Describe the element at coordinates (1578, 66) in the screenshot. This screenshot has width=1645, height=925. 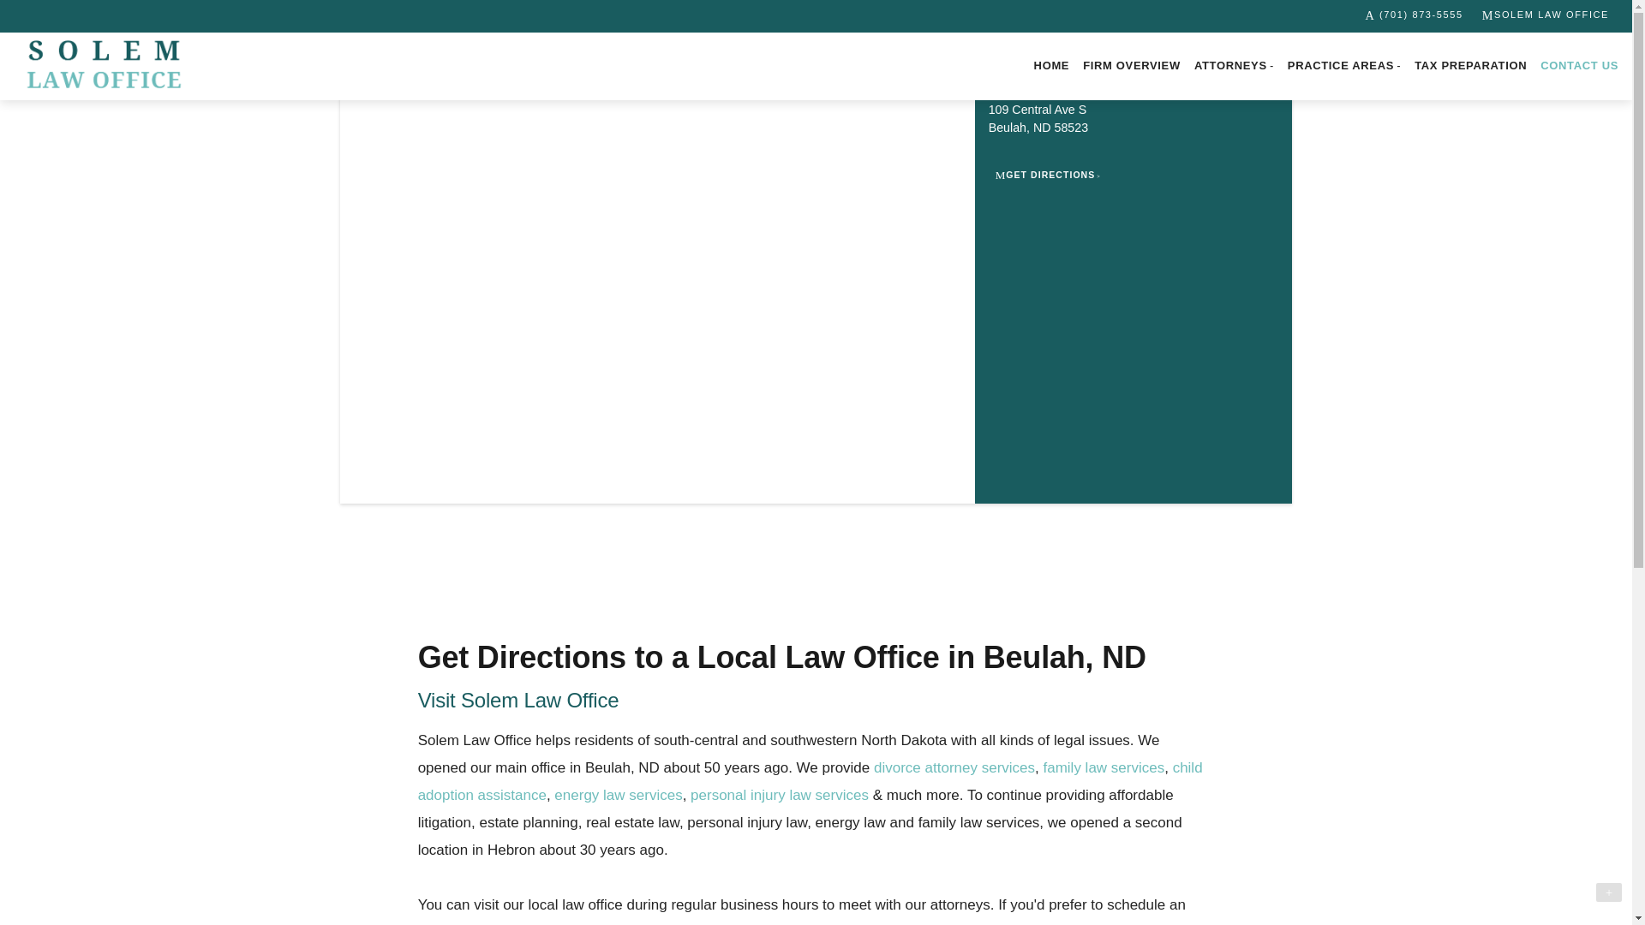
I see `CONTACT US` at that location.